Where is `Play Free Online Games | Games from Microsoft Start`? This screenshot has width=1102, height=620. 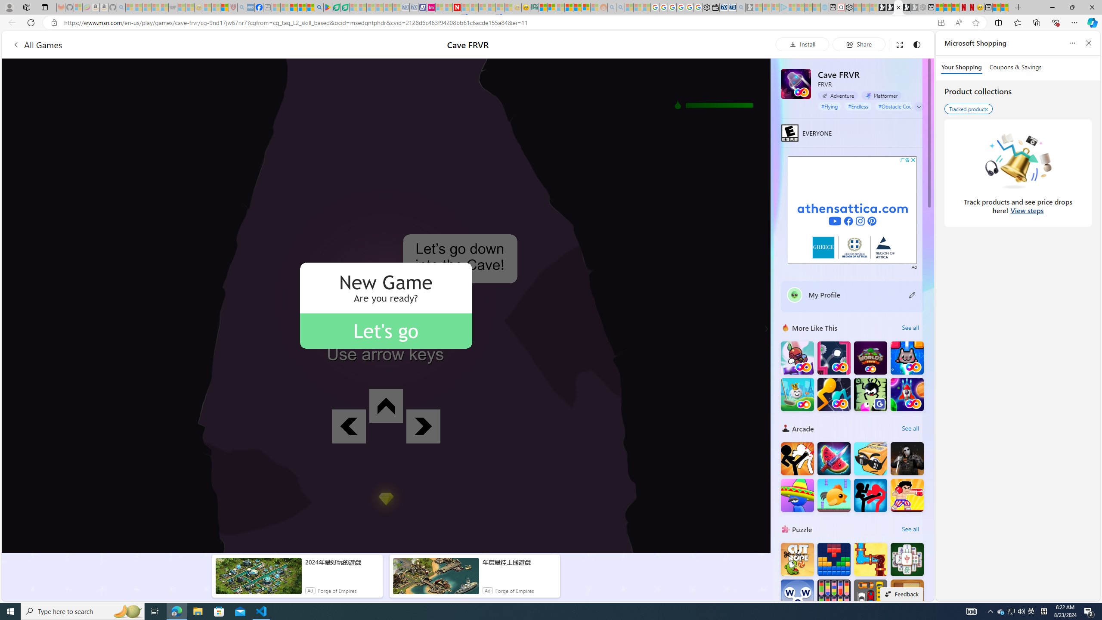 Play Free Online Games | Games from Microsoft Start is located at coordinates (882, 7).